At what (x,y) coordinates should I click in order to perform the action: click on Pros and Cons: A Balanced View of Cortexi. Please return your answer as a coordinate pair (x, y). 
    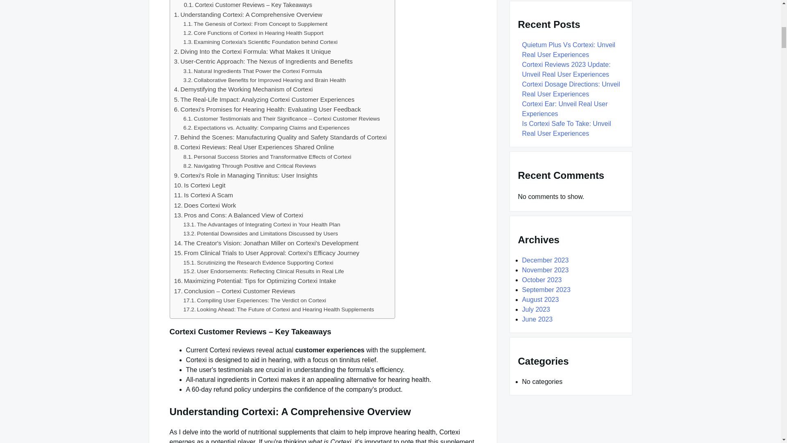
    Looking at the image, I should click on (239, 215).